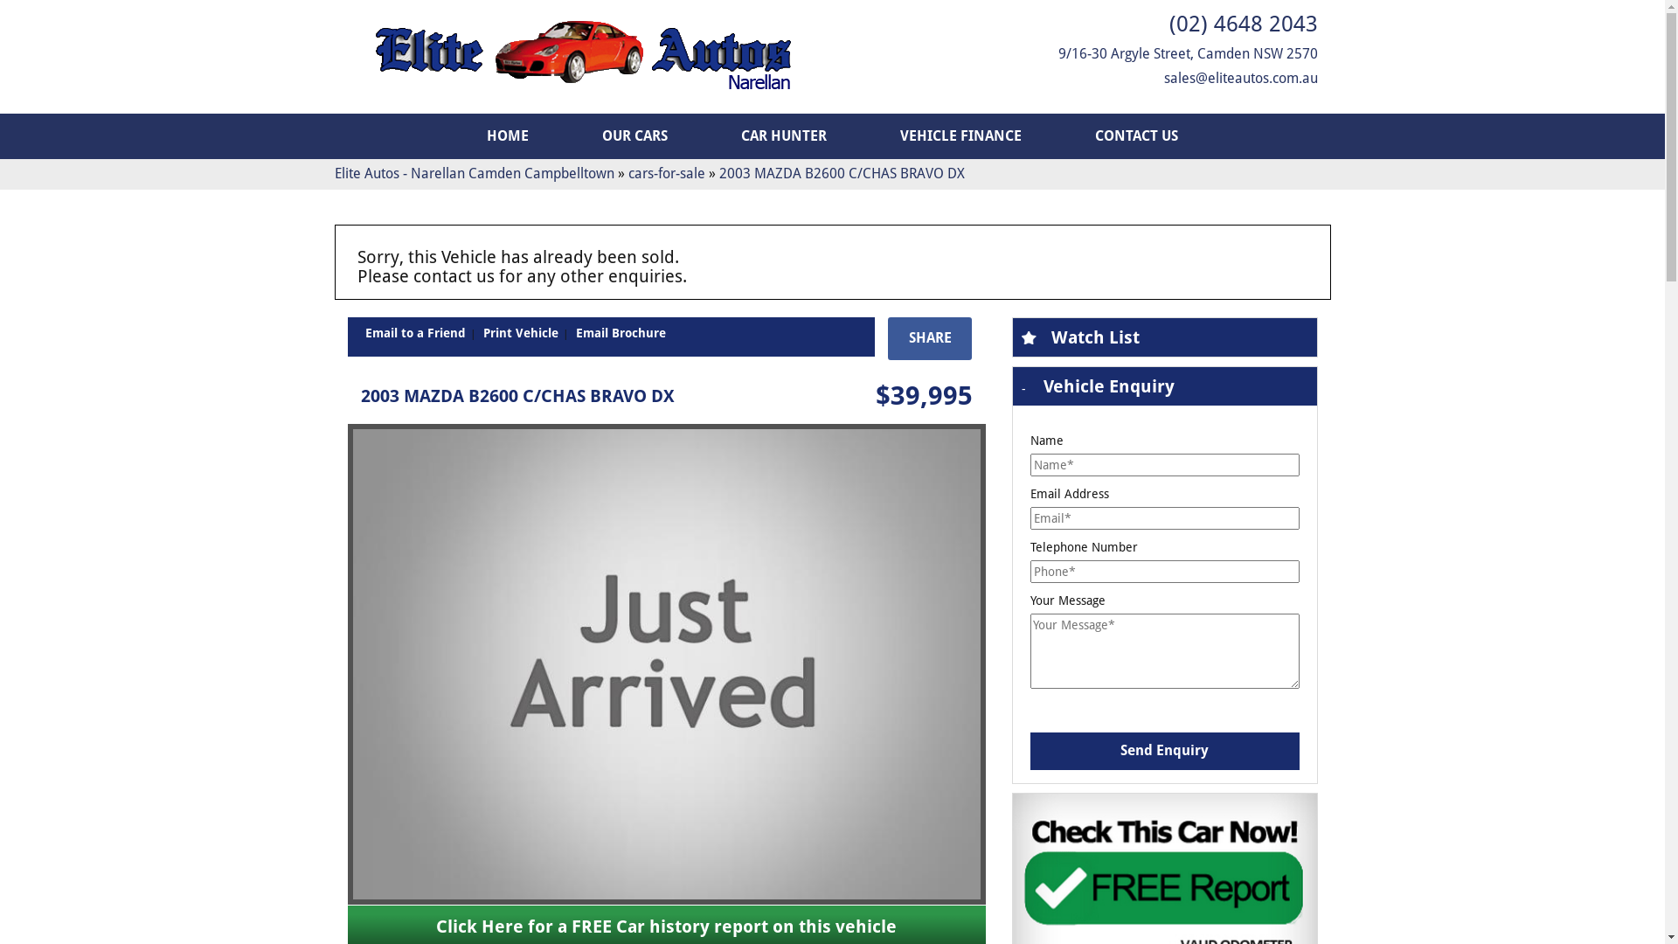 This screenshot has height=944, width=1678. Describe the element at coordinates (961, 136) in the screenshot. I see `VEHICLE FINANCE` at that location.